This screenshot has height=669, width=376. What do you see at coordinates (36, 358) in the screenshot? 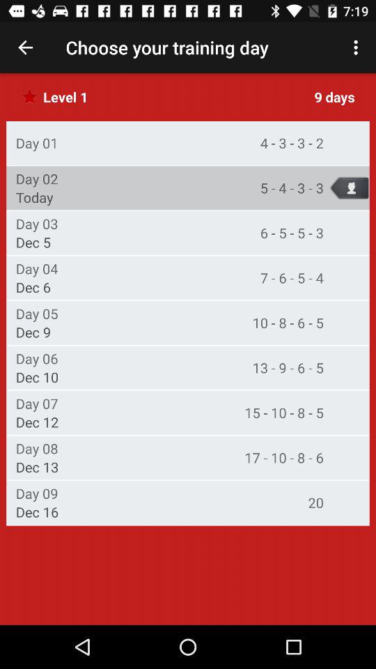
I see `press the day 06` at bounding box center [36, 358].